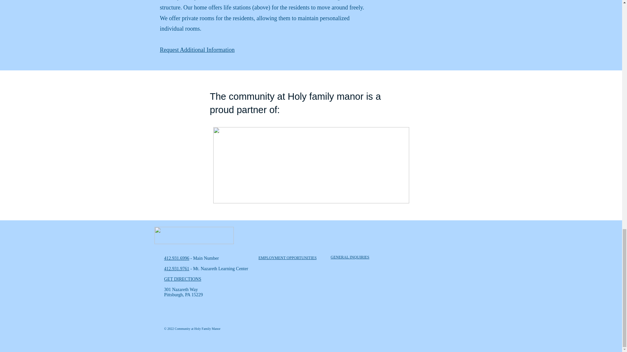 The image size is (627, 352). Describe the element at coordinates (182, 279) in the screenshot. I see `GET DIRECTIONS` at that location.